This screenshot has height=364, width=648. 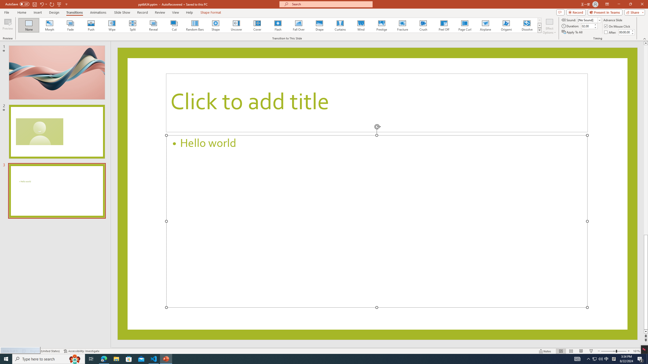 What do you see at coordinates (485, 25) in the screenshot?
I see `Airplane` at bounding box center [485, 25].